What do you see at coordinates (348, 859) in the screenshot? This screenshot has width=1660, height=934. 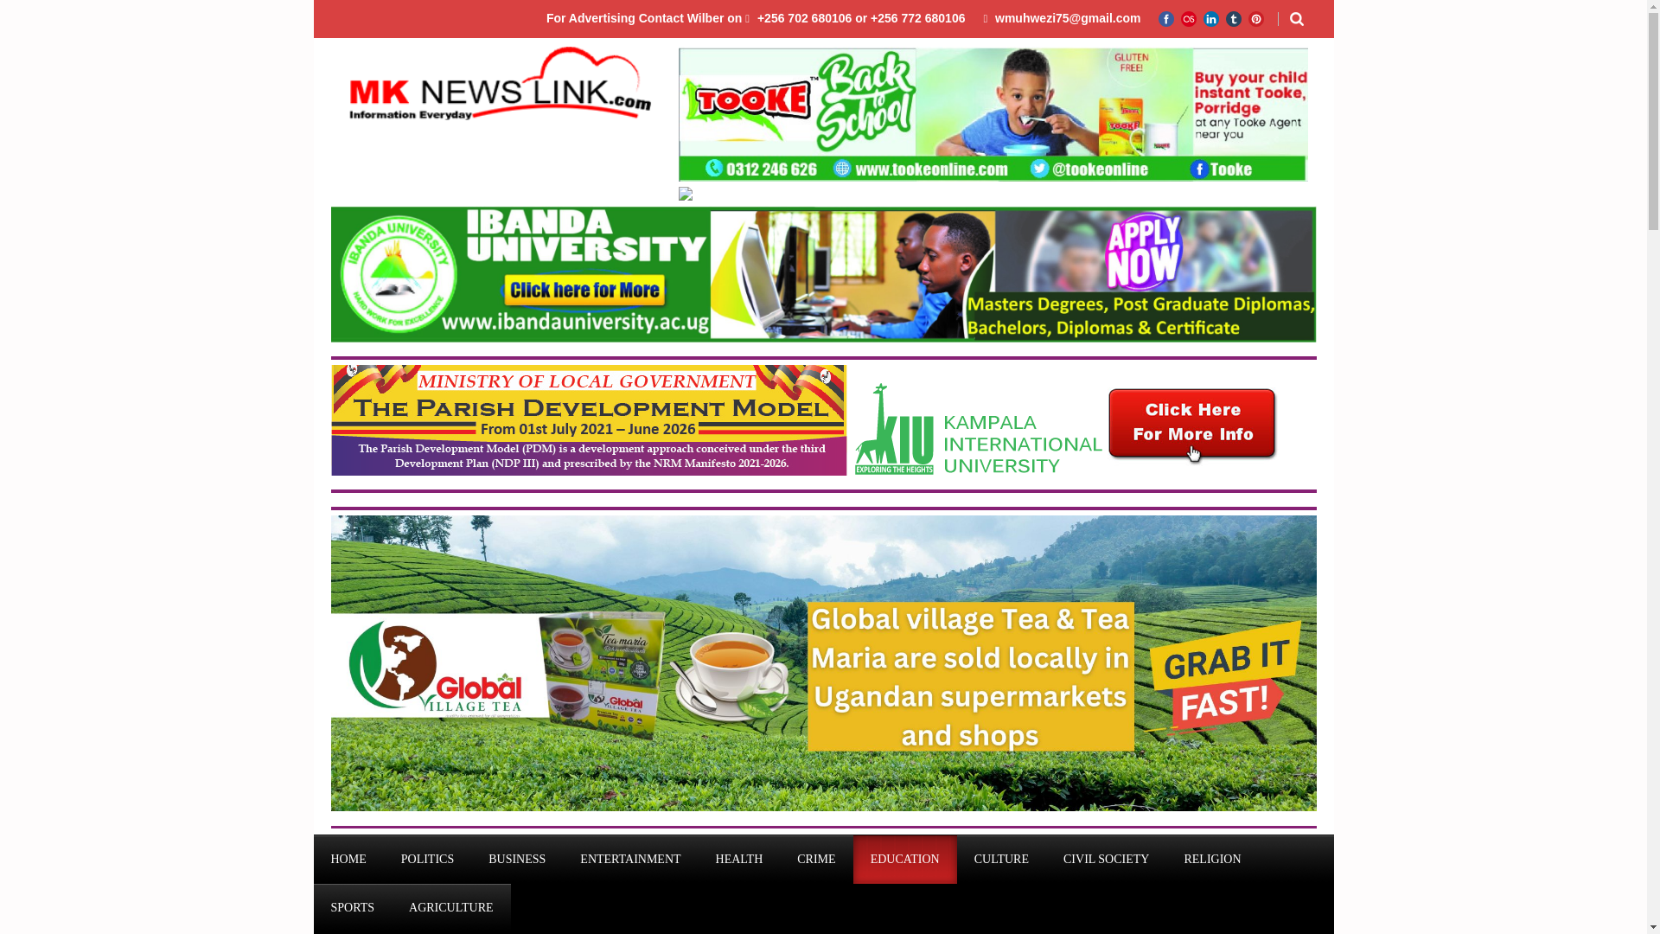 I see `HOME` at bounding box center [348, 859].